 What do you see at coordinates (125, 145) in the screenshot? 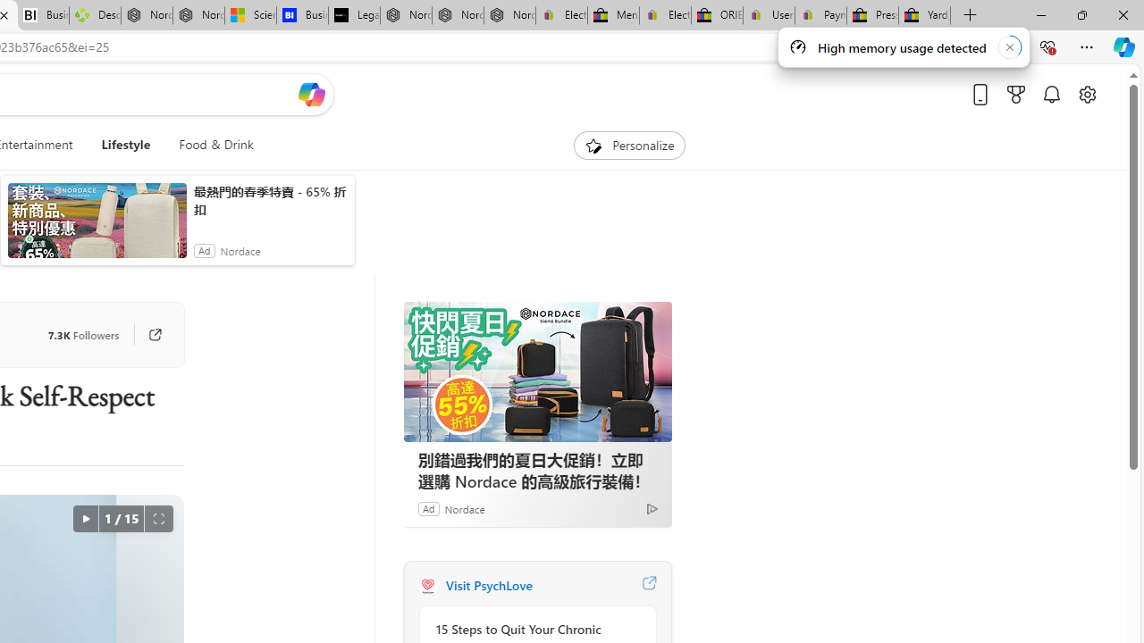
I see `Lifestyle` at bounding box center [125, 145].